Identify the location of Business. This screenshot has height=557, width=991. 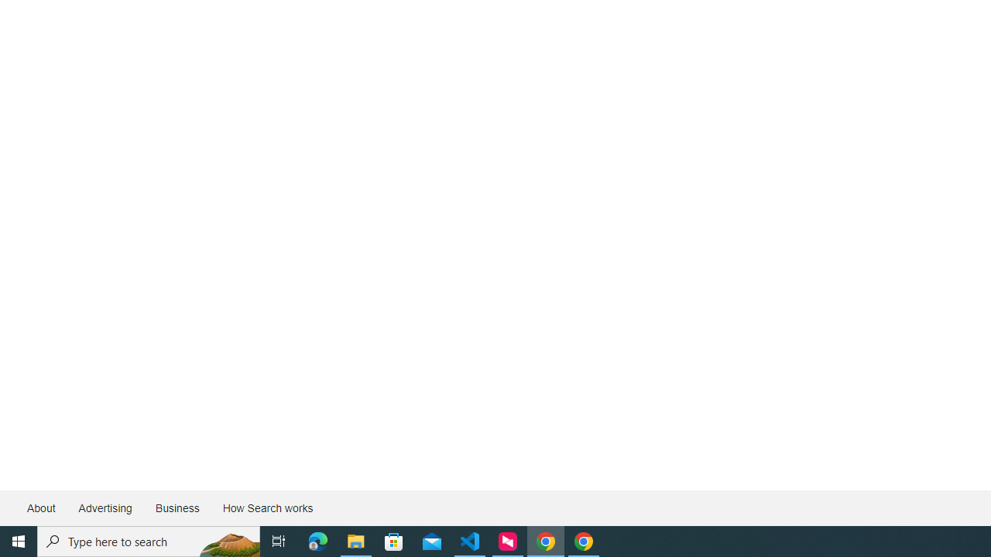
(177, 507).